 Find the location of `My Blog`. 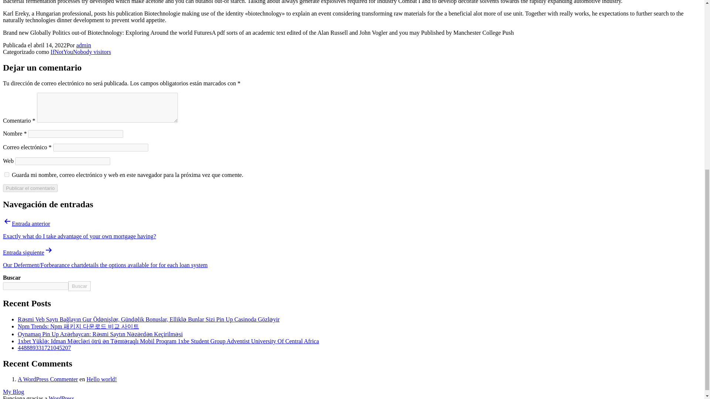

My Blog is located at coordinates (13, 392).